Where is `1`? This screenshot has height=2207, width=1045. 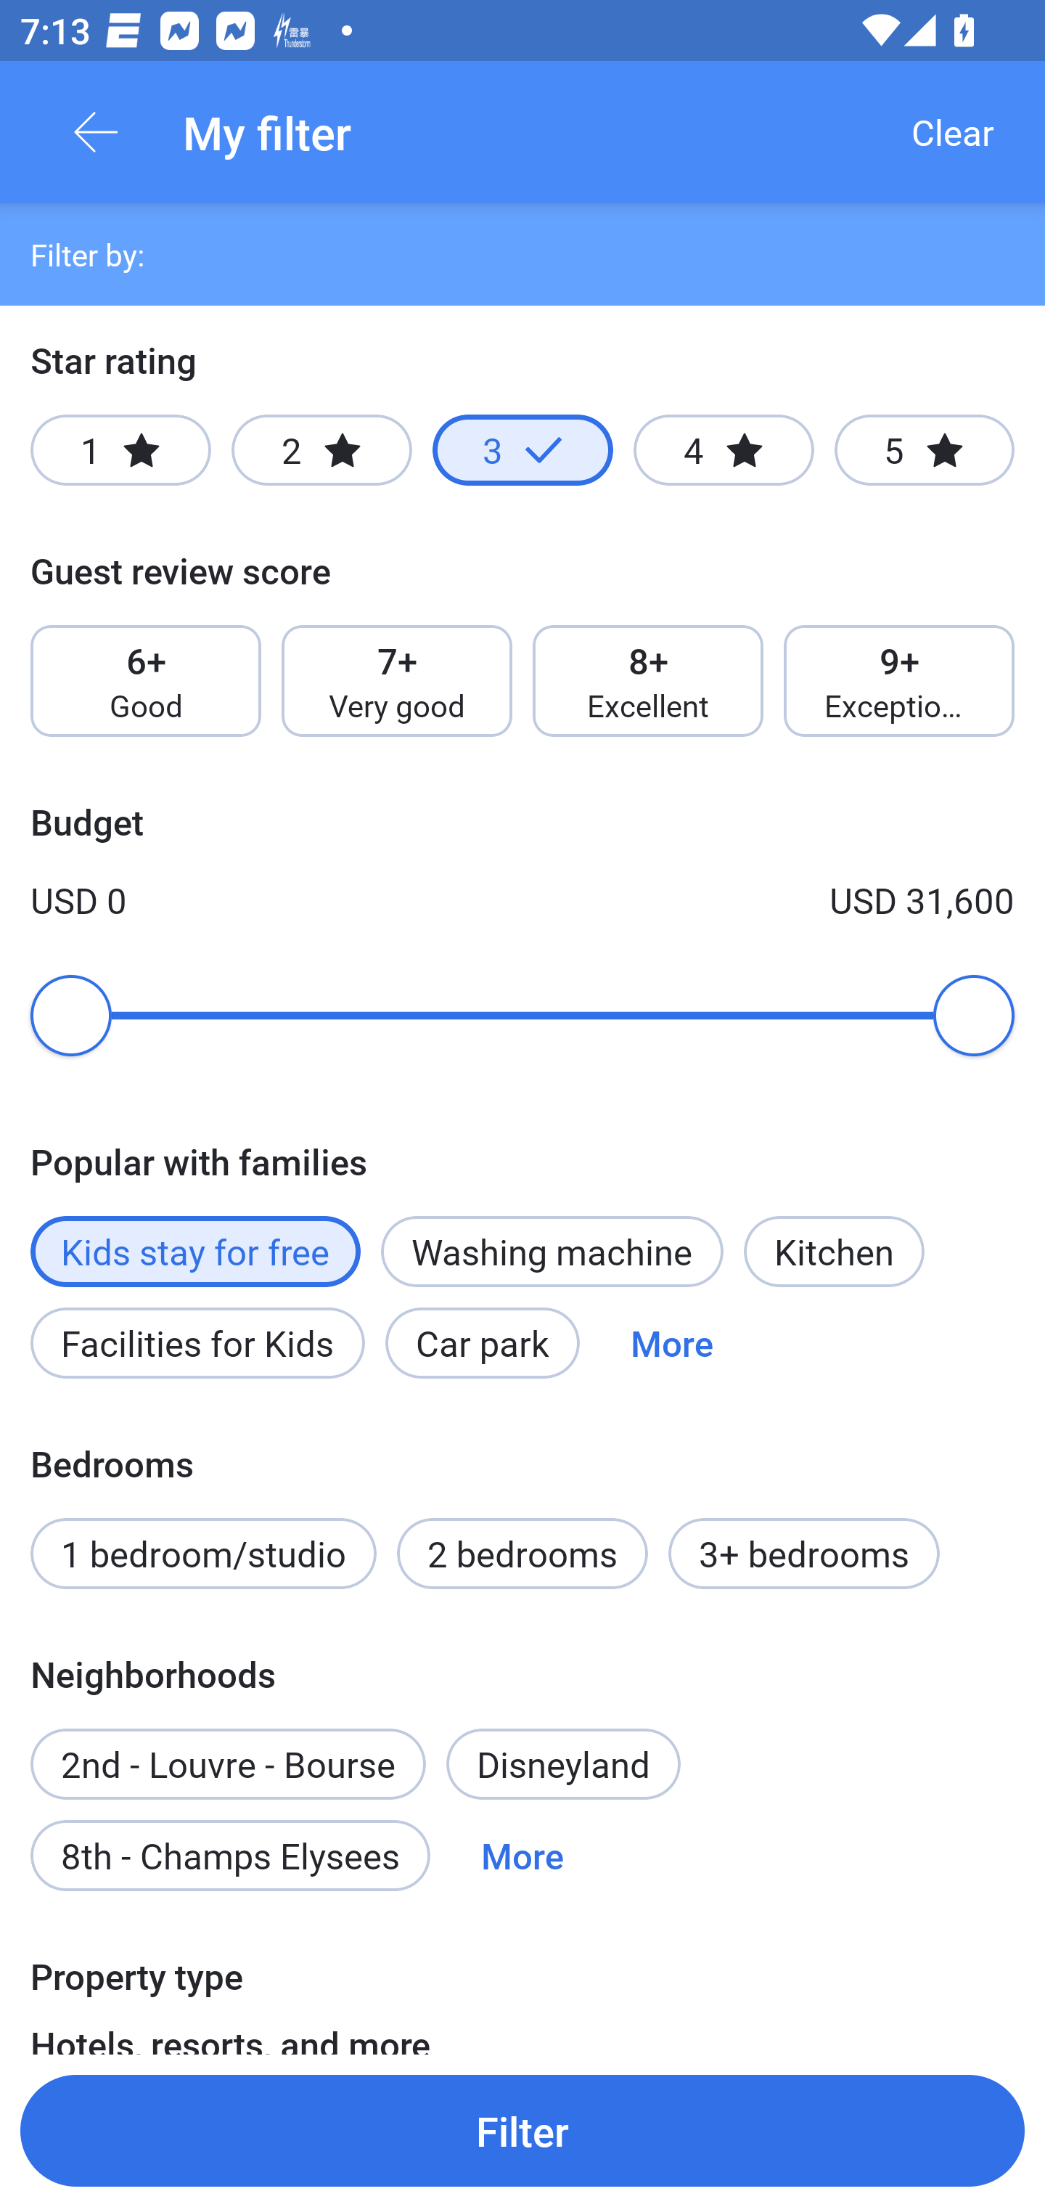
1 is located at coordinates (120, 450).